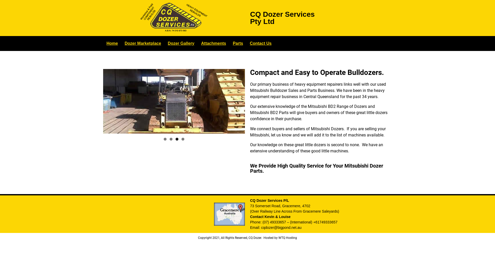 Image resolution: width=495 pixels, height=278 pixels. Describe the element at coordinates (165, 139) in the screenshot. I see `1` at that location.